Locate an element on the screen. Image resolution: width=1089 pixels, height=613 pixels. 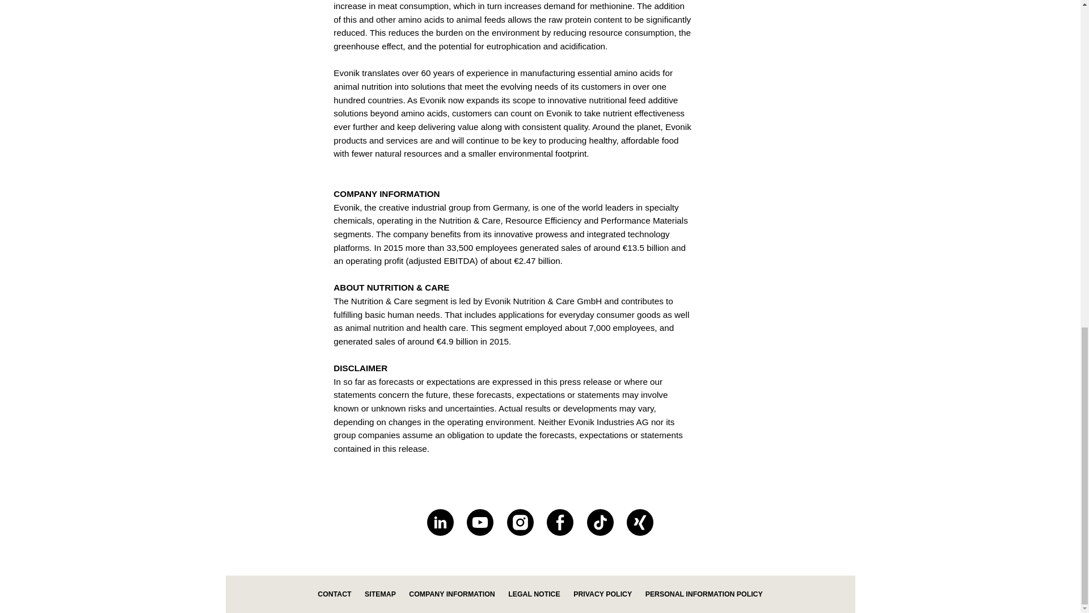
CONTACT is located at coordinates (334, 594).